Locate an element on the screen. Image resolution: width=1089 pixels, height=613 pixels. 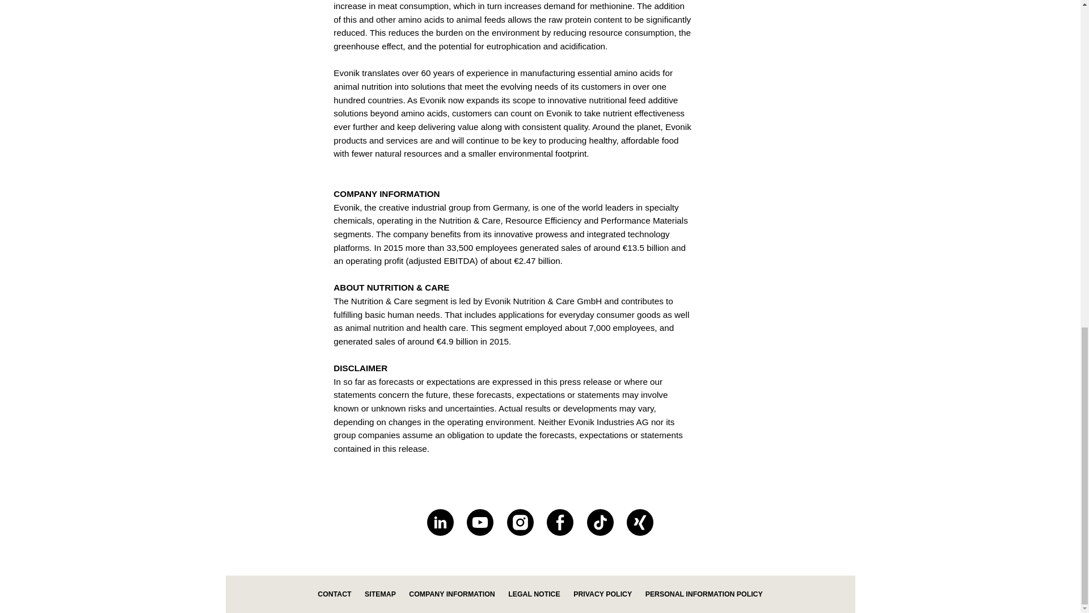
CONTACT is located at coordinates (334, 594).